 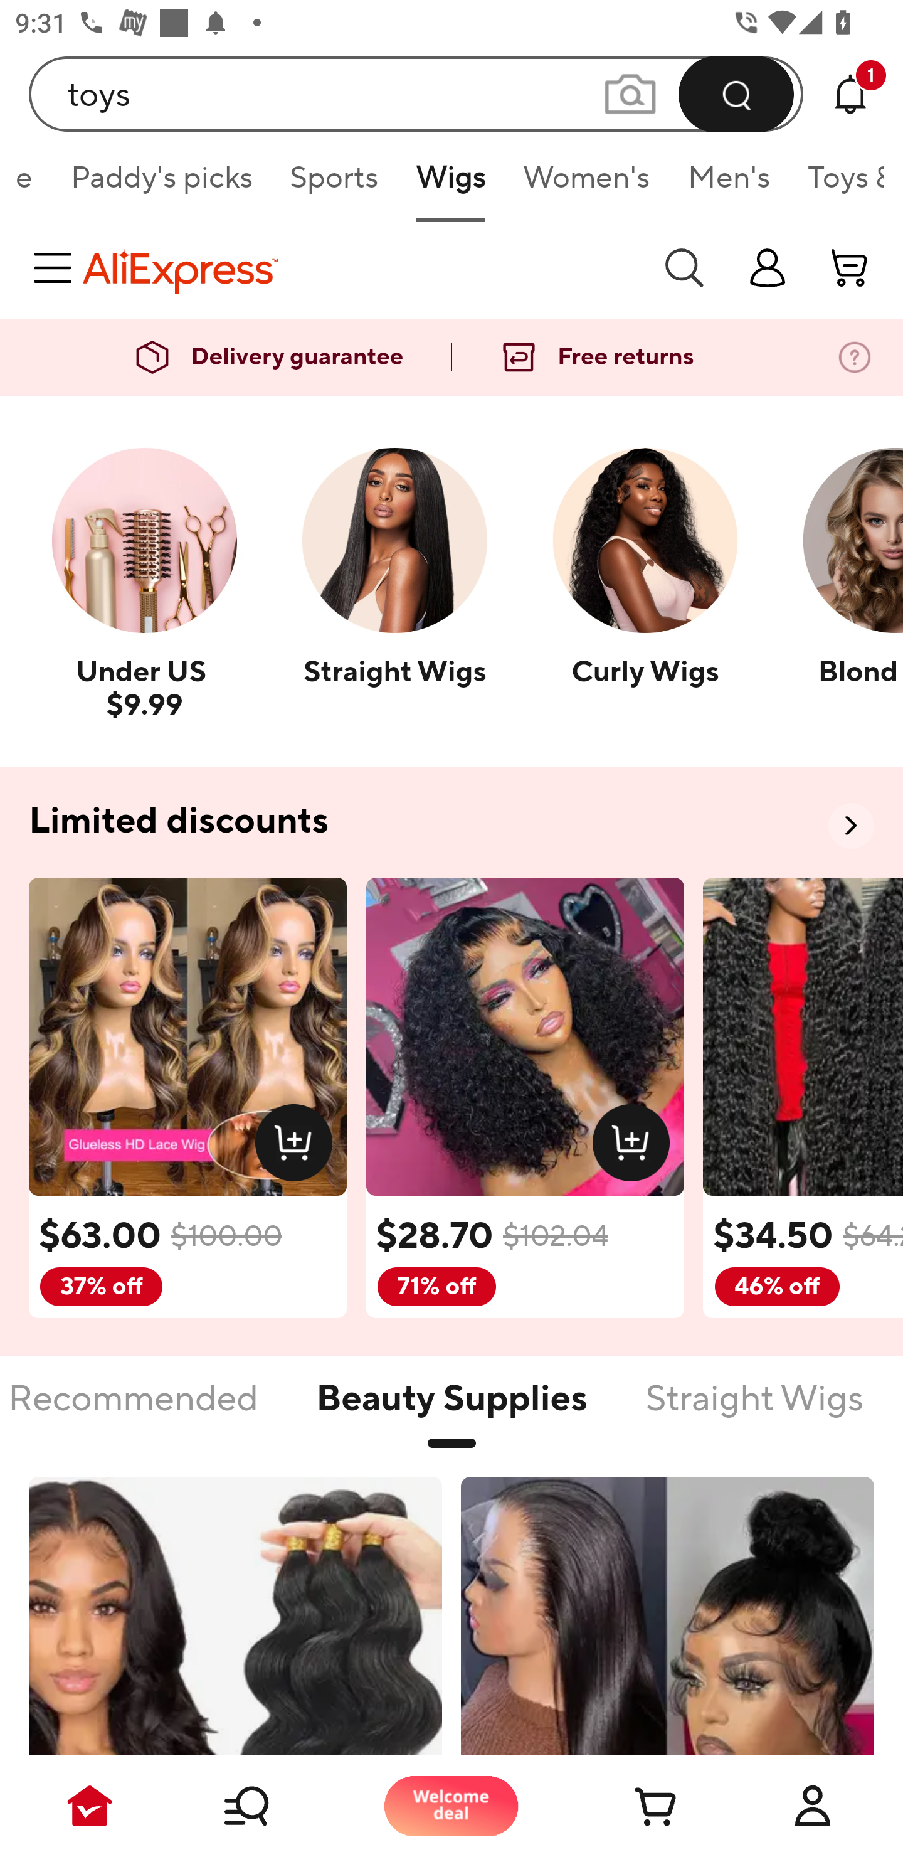 What do you see at coordinates (451, 822) in the screenshot?
I see `Limited discounts  Limited discounts` at bounding box center [451, 822].